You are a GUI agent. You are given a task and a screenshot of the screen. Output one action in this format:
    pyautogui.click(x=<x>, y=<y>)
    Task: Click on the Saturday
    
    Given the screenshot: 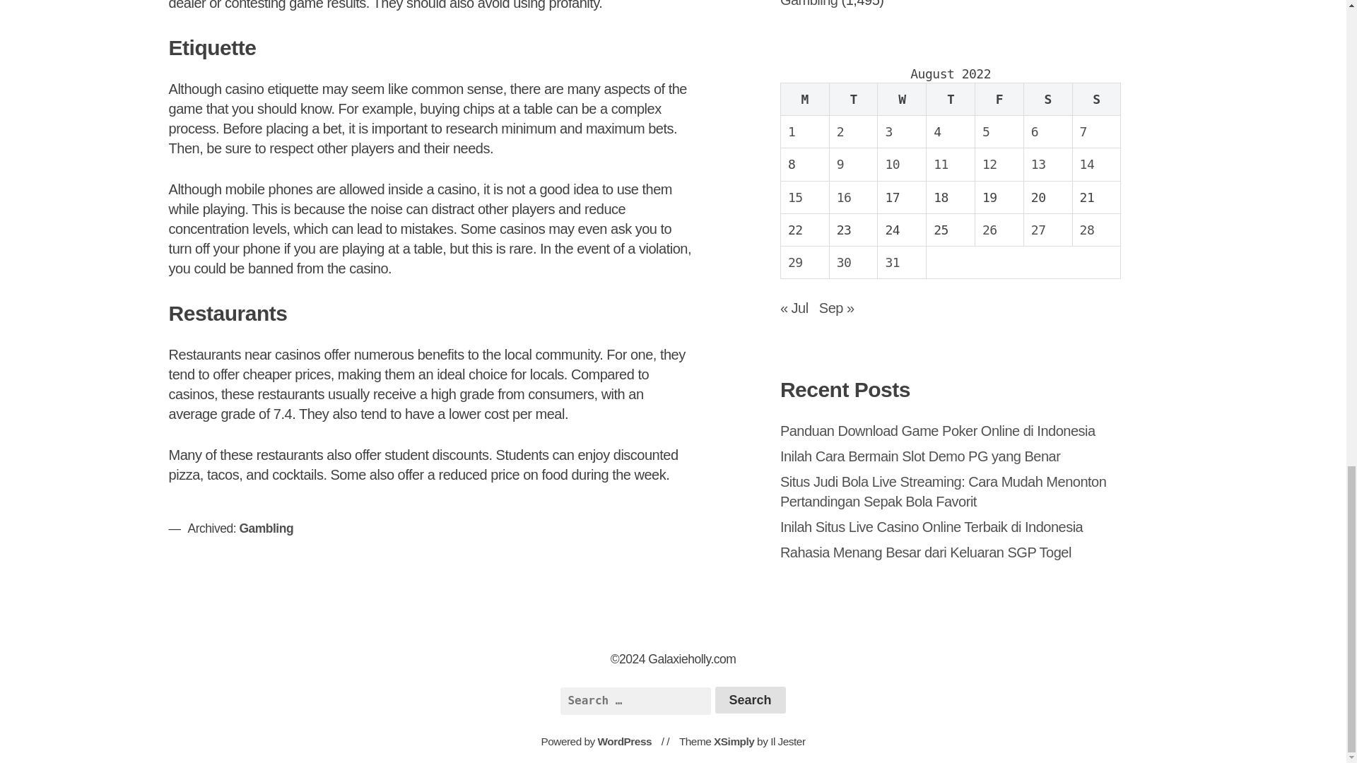 What is the action you would take?
    pyautogui.click(x=1047, y=99)
    